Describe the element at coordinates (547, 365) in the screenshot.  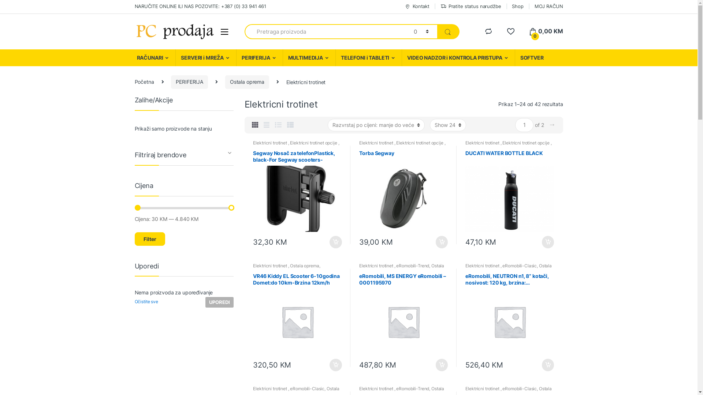
I see `Dodaj u korpu` at that location.